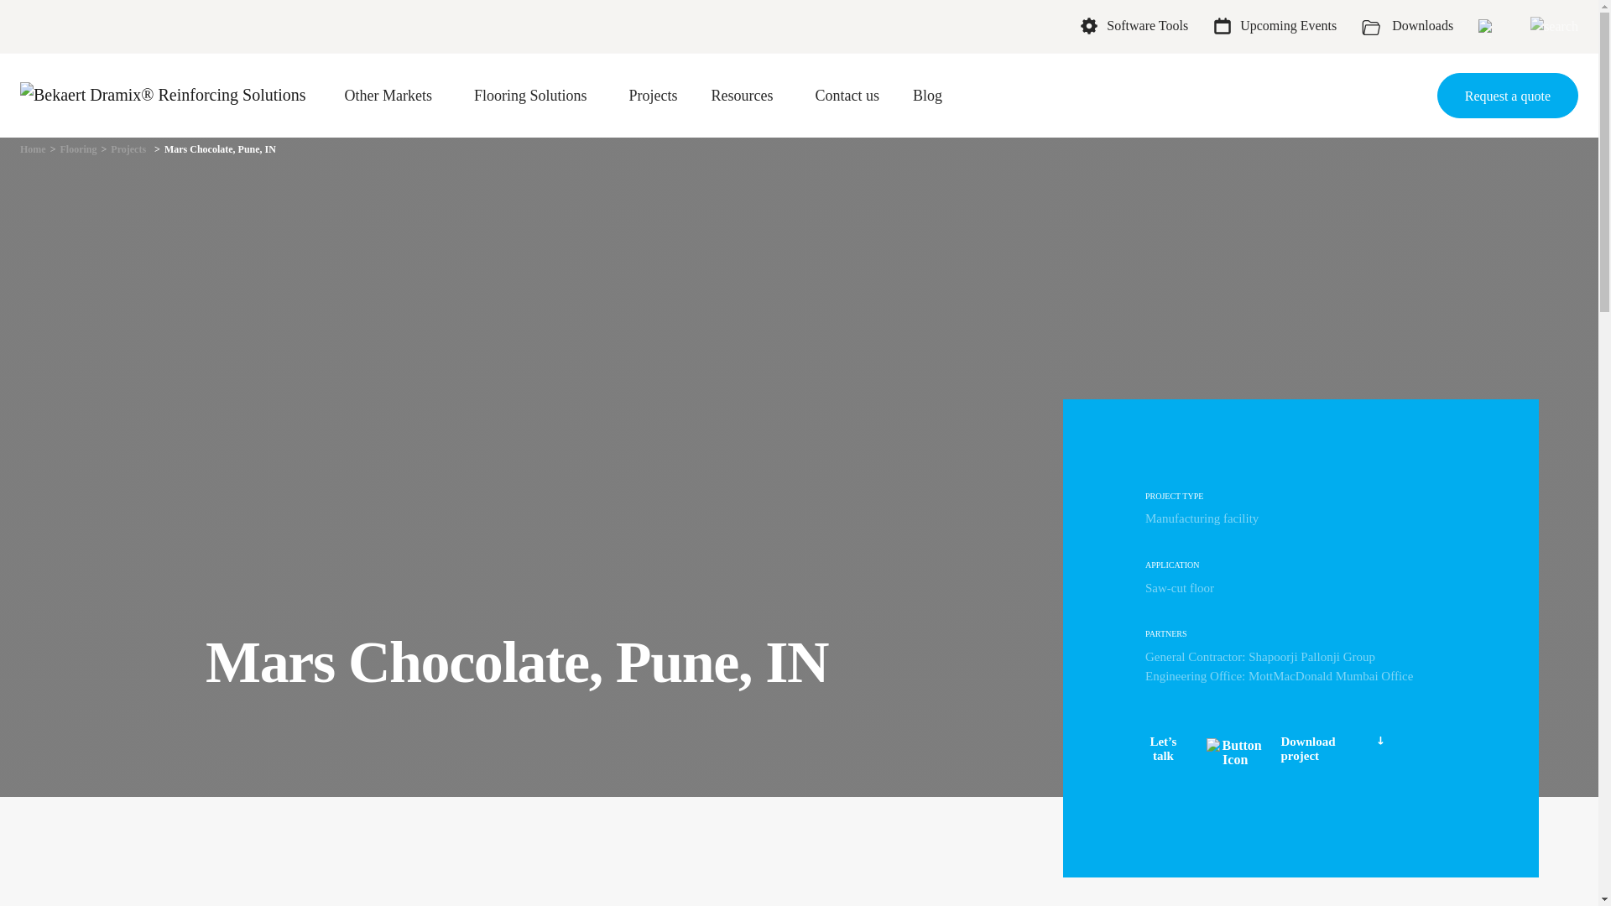 This screenshot has height=906, width=1611. Describe the element at coordinates (1143, 23) in the screenshot. I see `Software Tools` at that location.